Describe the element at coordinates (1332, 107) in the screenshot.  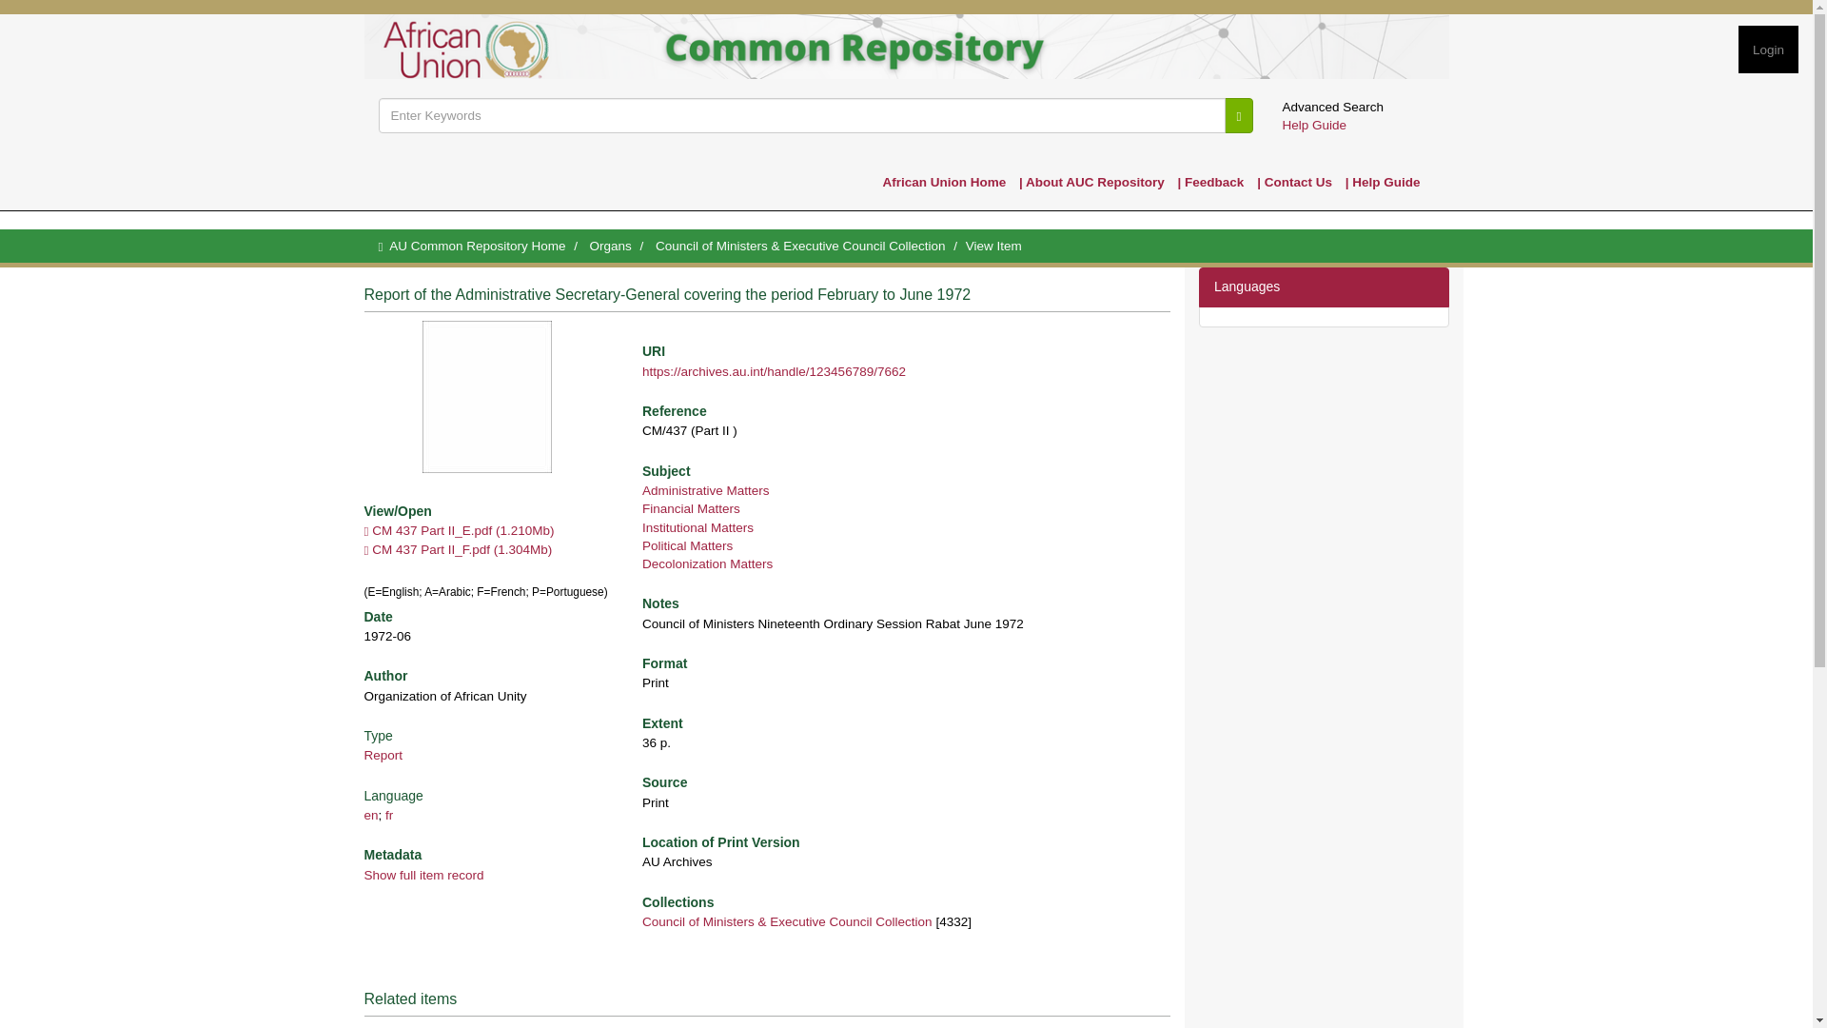
I see `Advanced Search` at that location.